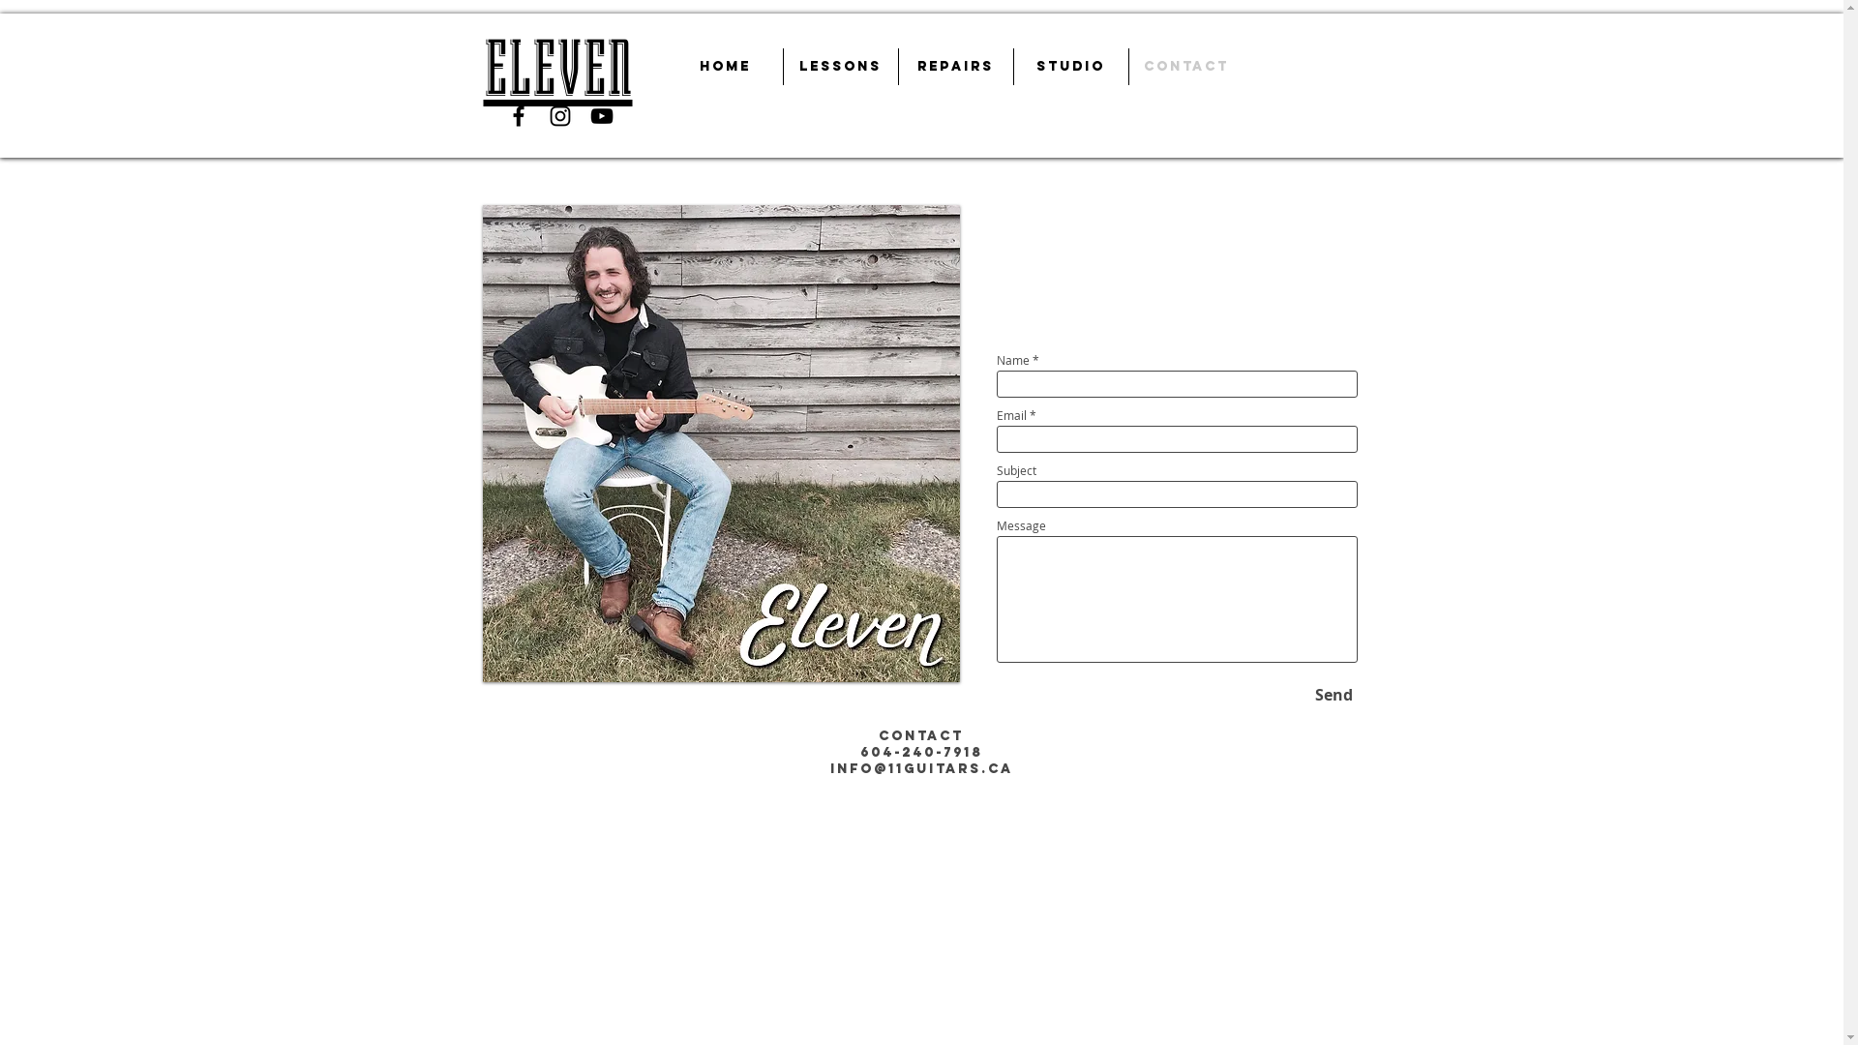  Describe the element at coordinates (1334, 695) in the screenshot. I see `Send` at that location.